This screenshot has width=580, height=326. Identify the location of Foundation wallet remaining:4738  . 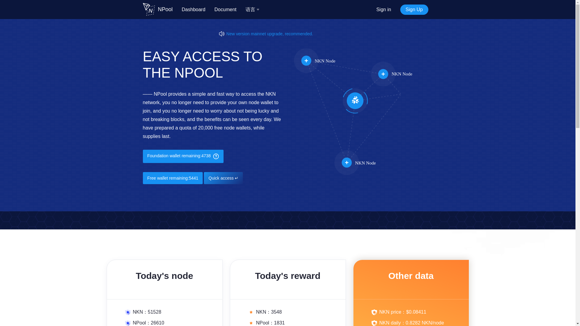
(183, 156).